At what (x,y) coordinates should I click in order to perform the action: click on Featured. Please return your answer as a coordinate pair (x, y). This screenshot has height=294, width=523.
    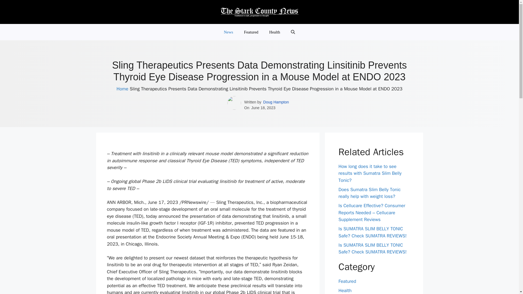
    Looking at the image, I should click on (251, 32).